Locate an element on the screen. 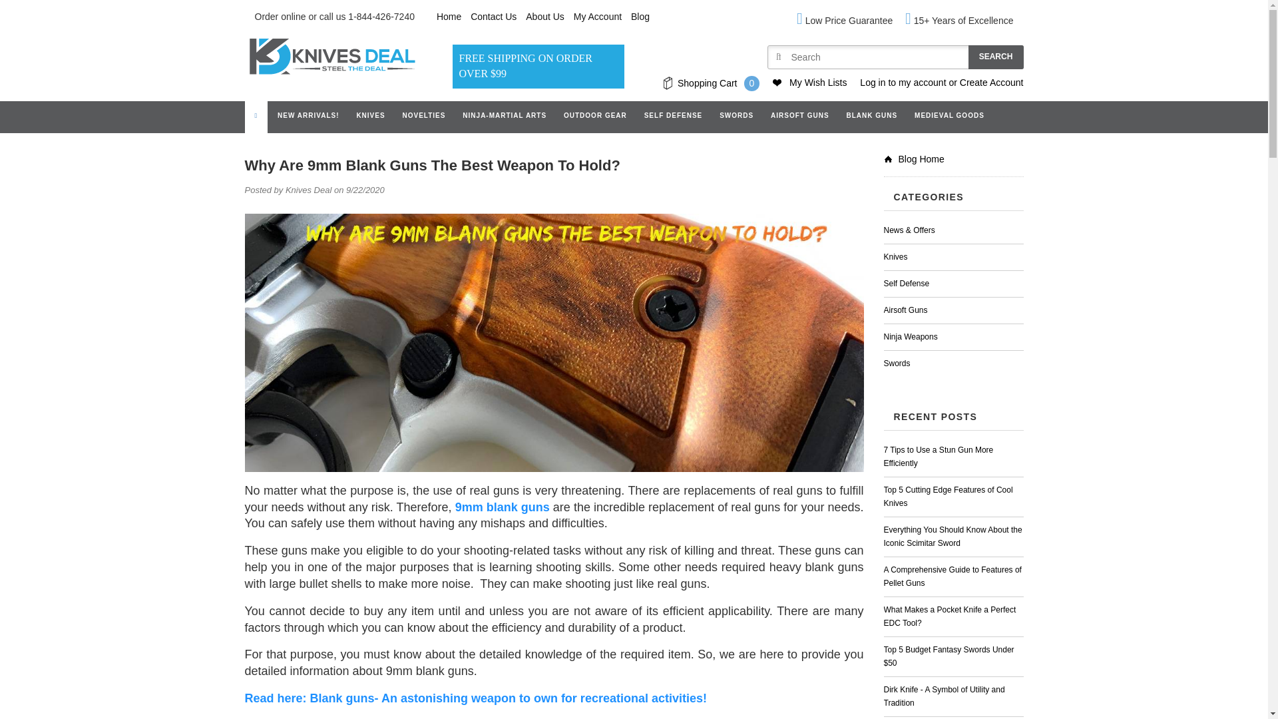 This screenshot has height=719, width=1278. Contact Us is located at coordinates (493, 17).